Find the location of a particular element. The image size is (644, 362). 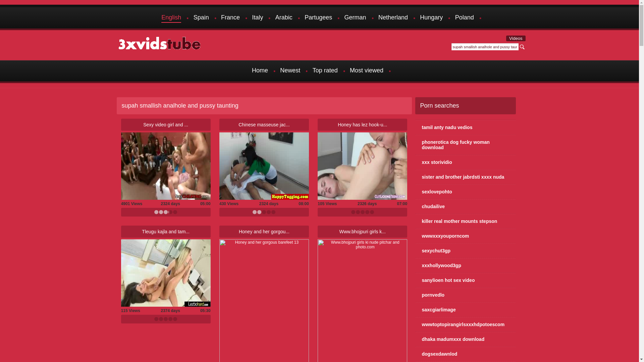

sister and brother jabrdsti xxxx nuda is located at coordinates (466, 177).